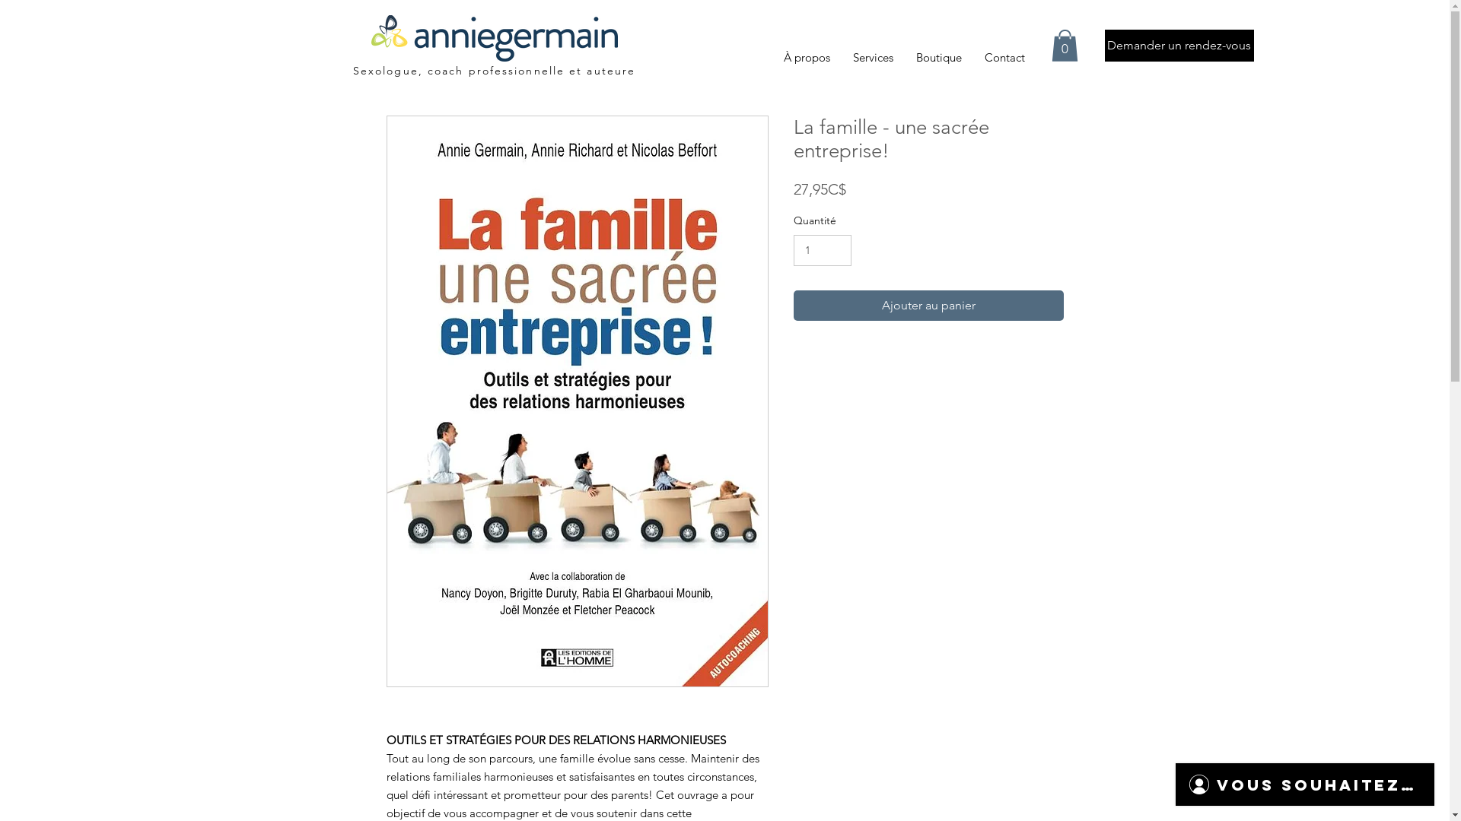  What do you see at coordinates (1065, 46) in the screenshot?
I see `0` at bounding box center [1065, 46].